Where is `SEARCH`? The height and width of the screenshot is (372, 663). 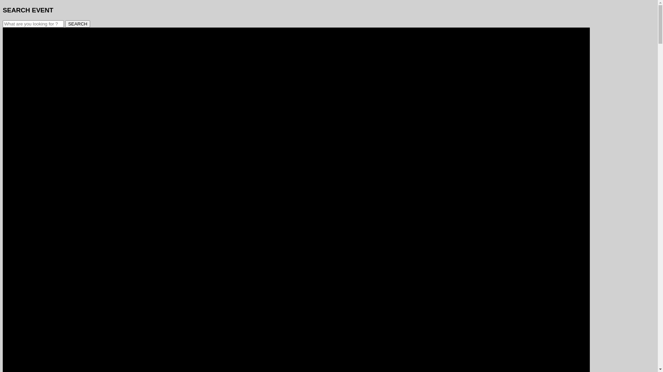
SEARCH is located at coordinates (78, 24).